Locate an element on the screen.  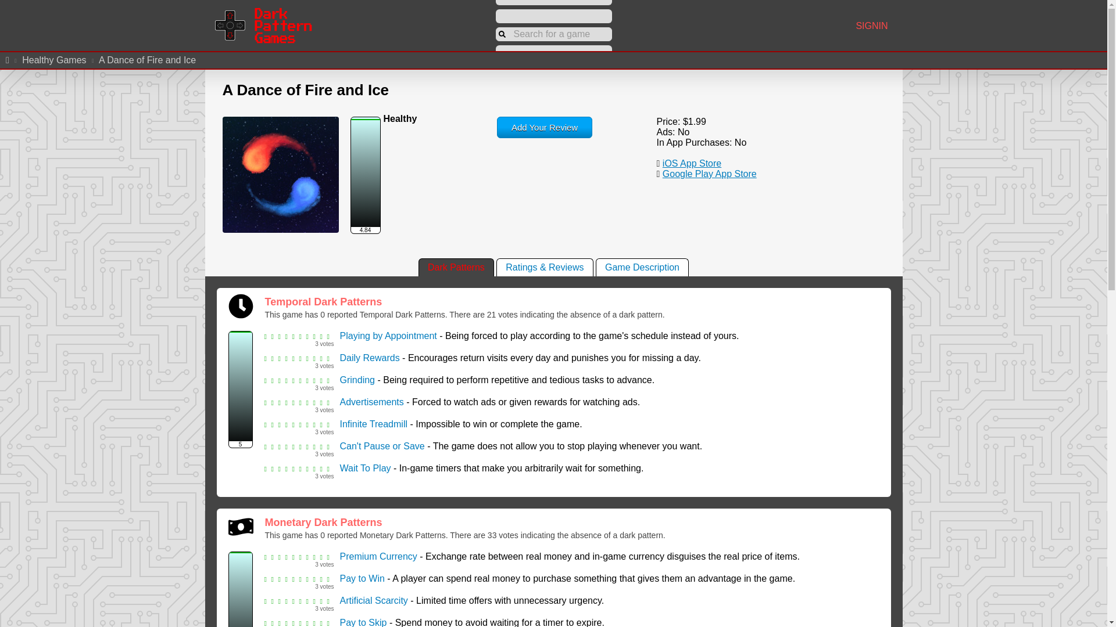
Pay to Skip is located at coordinates (363, 622).